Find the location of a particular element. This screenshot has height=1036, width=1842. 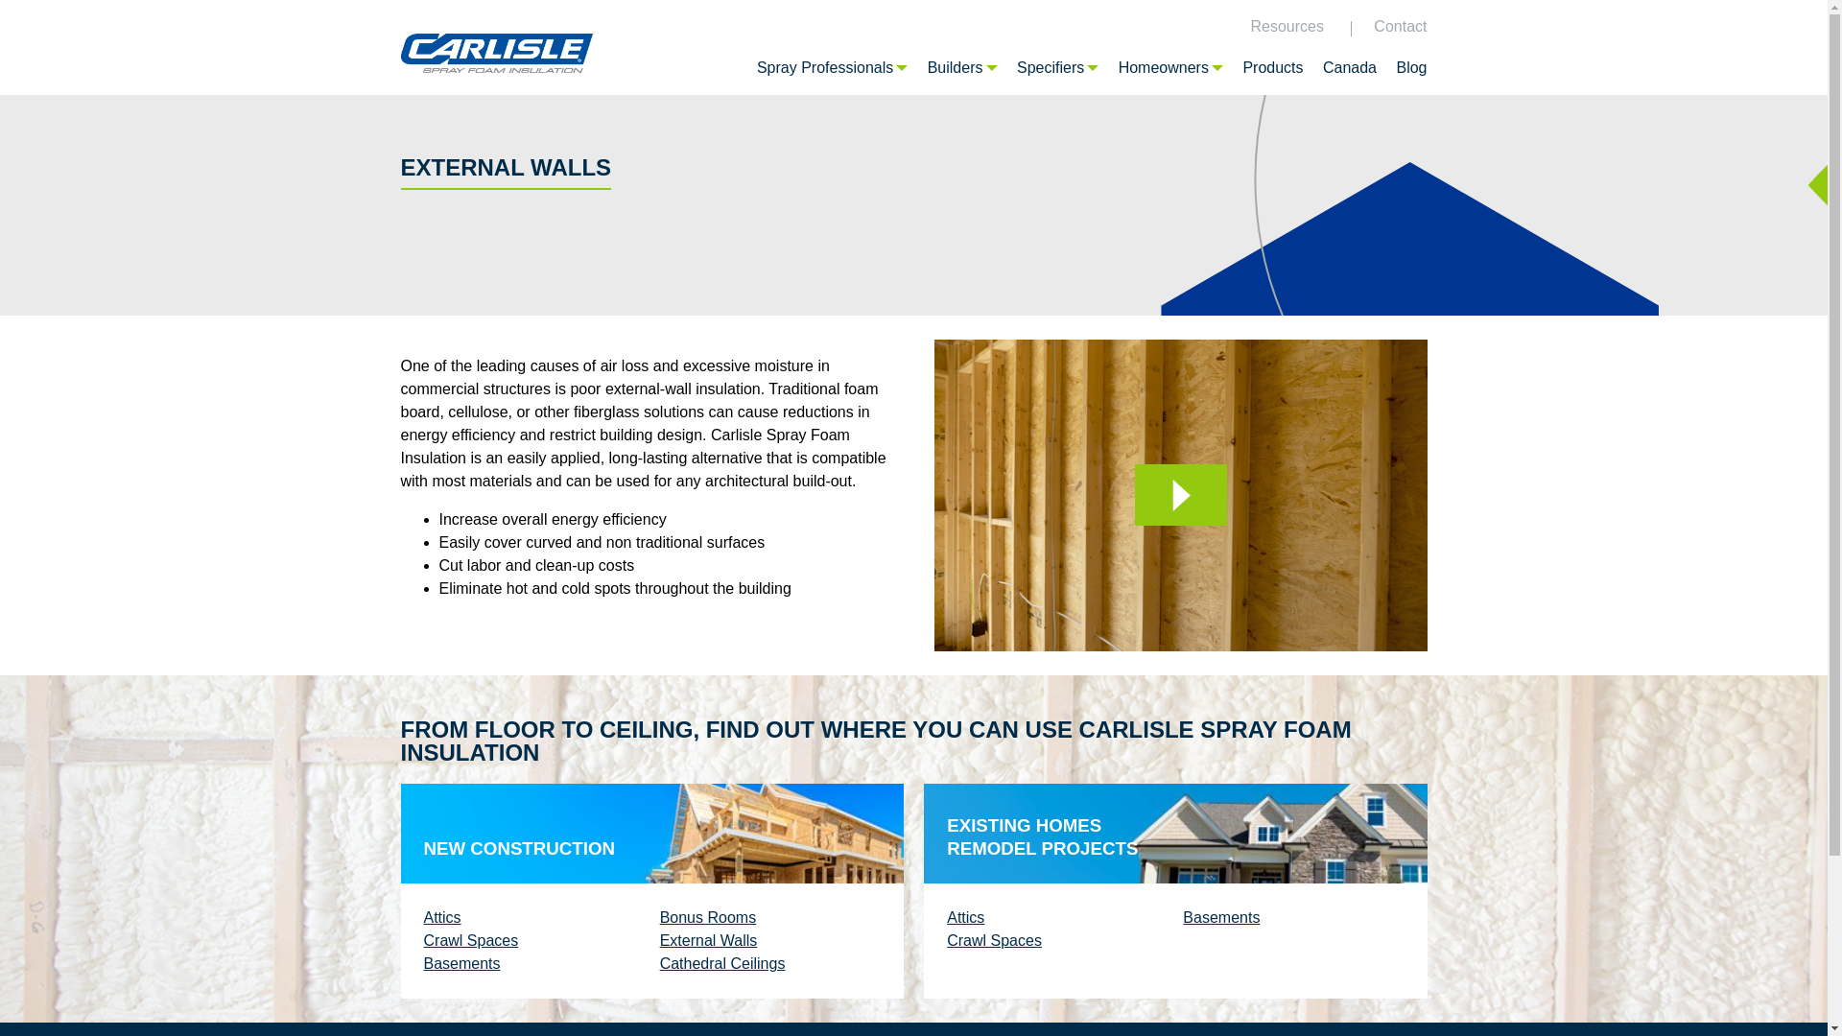

Bonus Rooms is located at coordinates (708, 917).